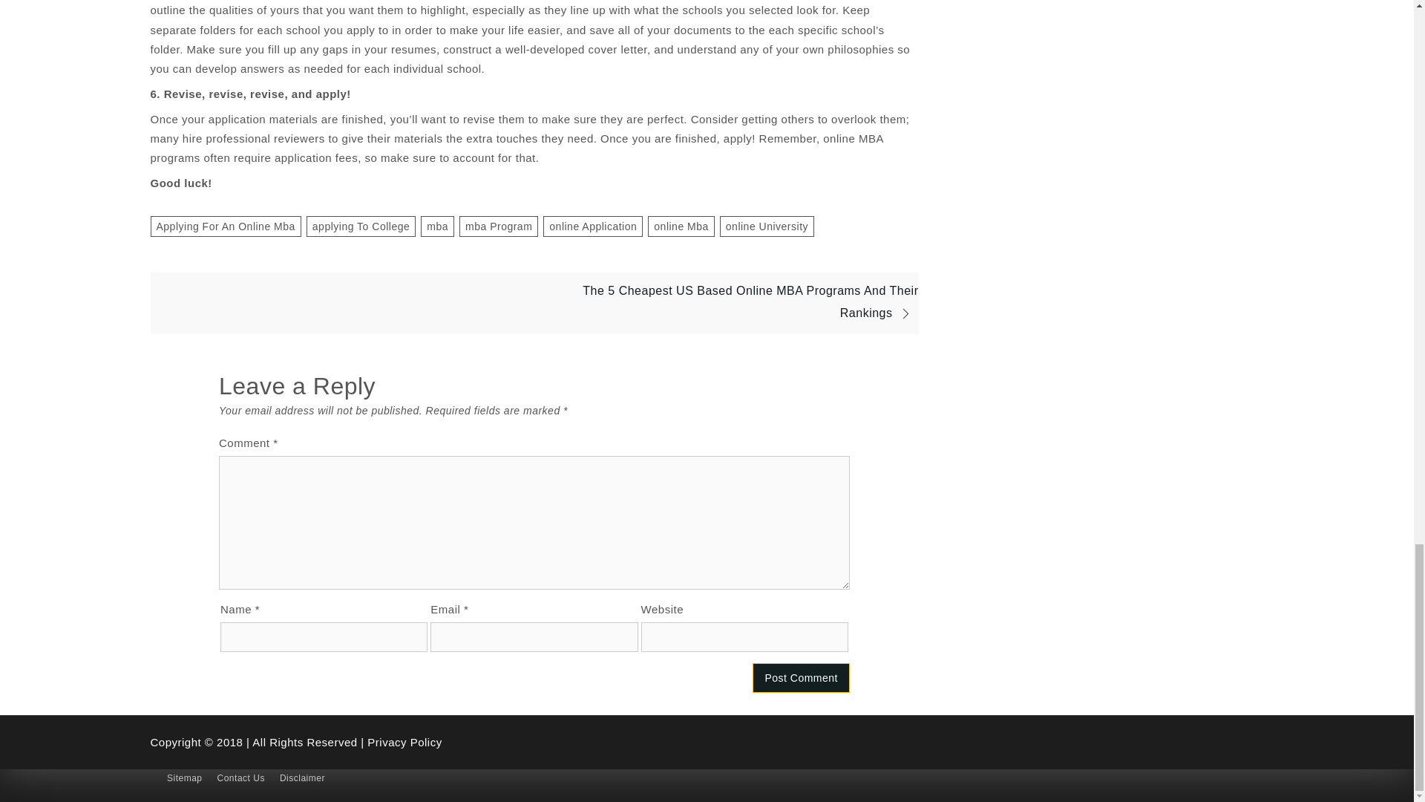 Image resolution: width=1425 pixels, height=802 pixels. I want to click on Mba, so click(437, 226).